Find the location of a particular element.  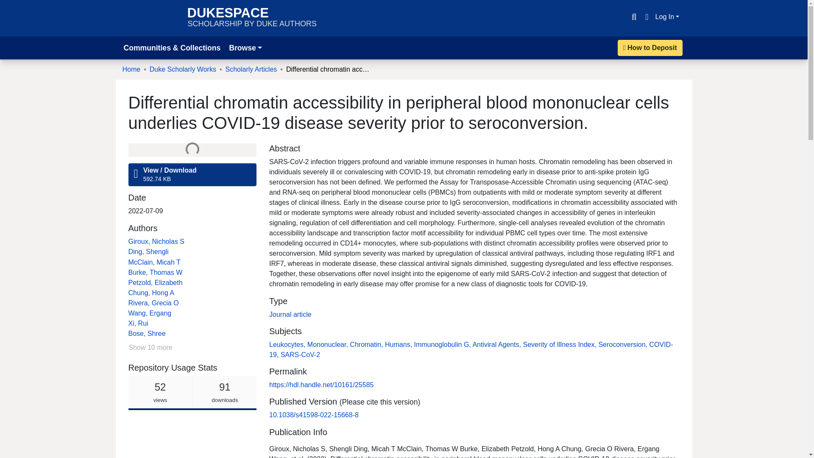

Leukocytes, Mononuclear, is located at coordinates (155, 282).